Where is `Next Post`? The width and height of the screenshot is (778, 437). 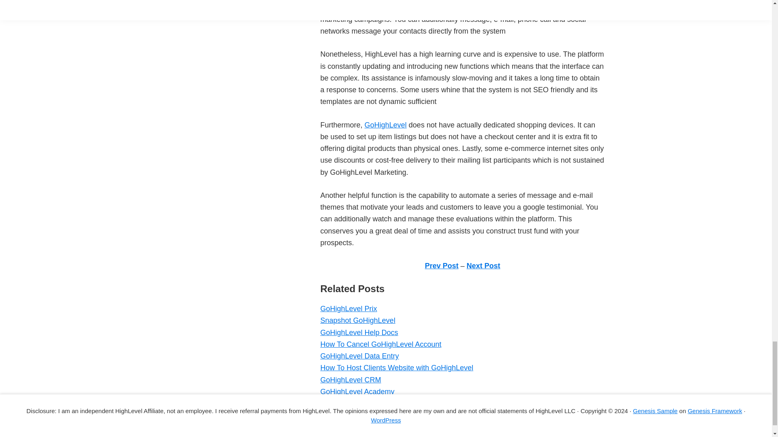 Next Post is located at coordinates (483, 265).